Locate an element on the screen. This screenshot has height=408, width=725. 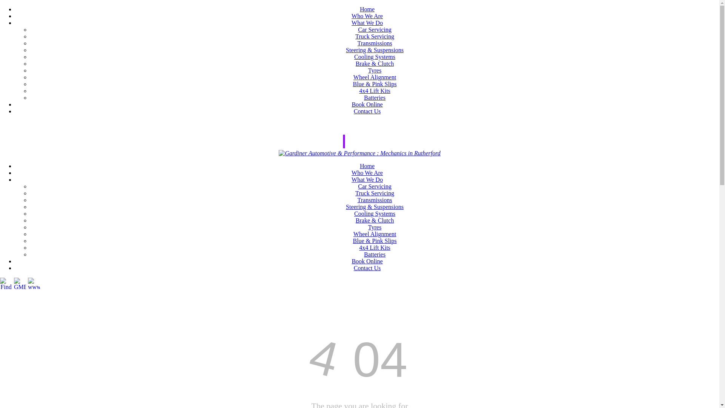
Who We Are is located at coordinates (367, 173).